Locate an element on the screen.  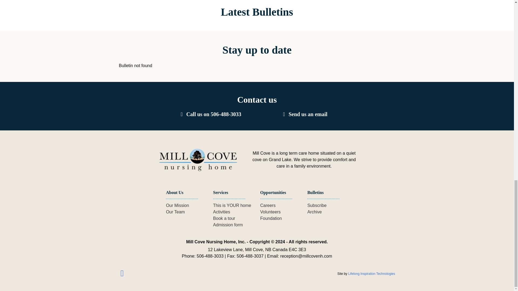
Bulletins is located at coordinates (315, 192).